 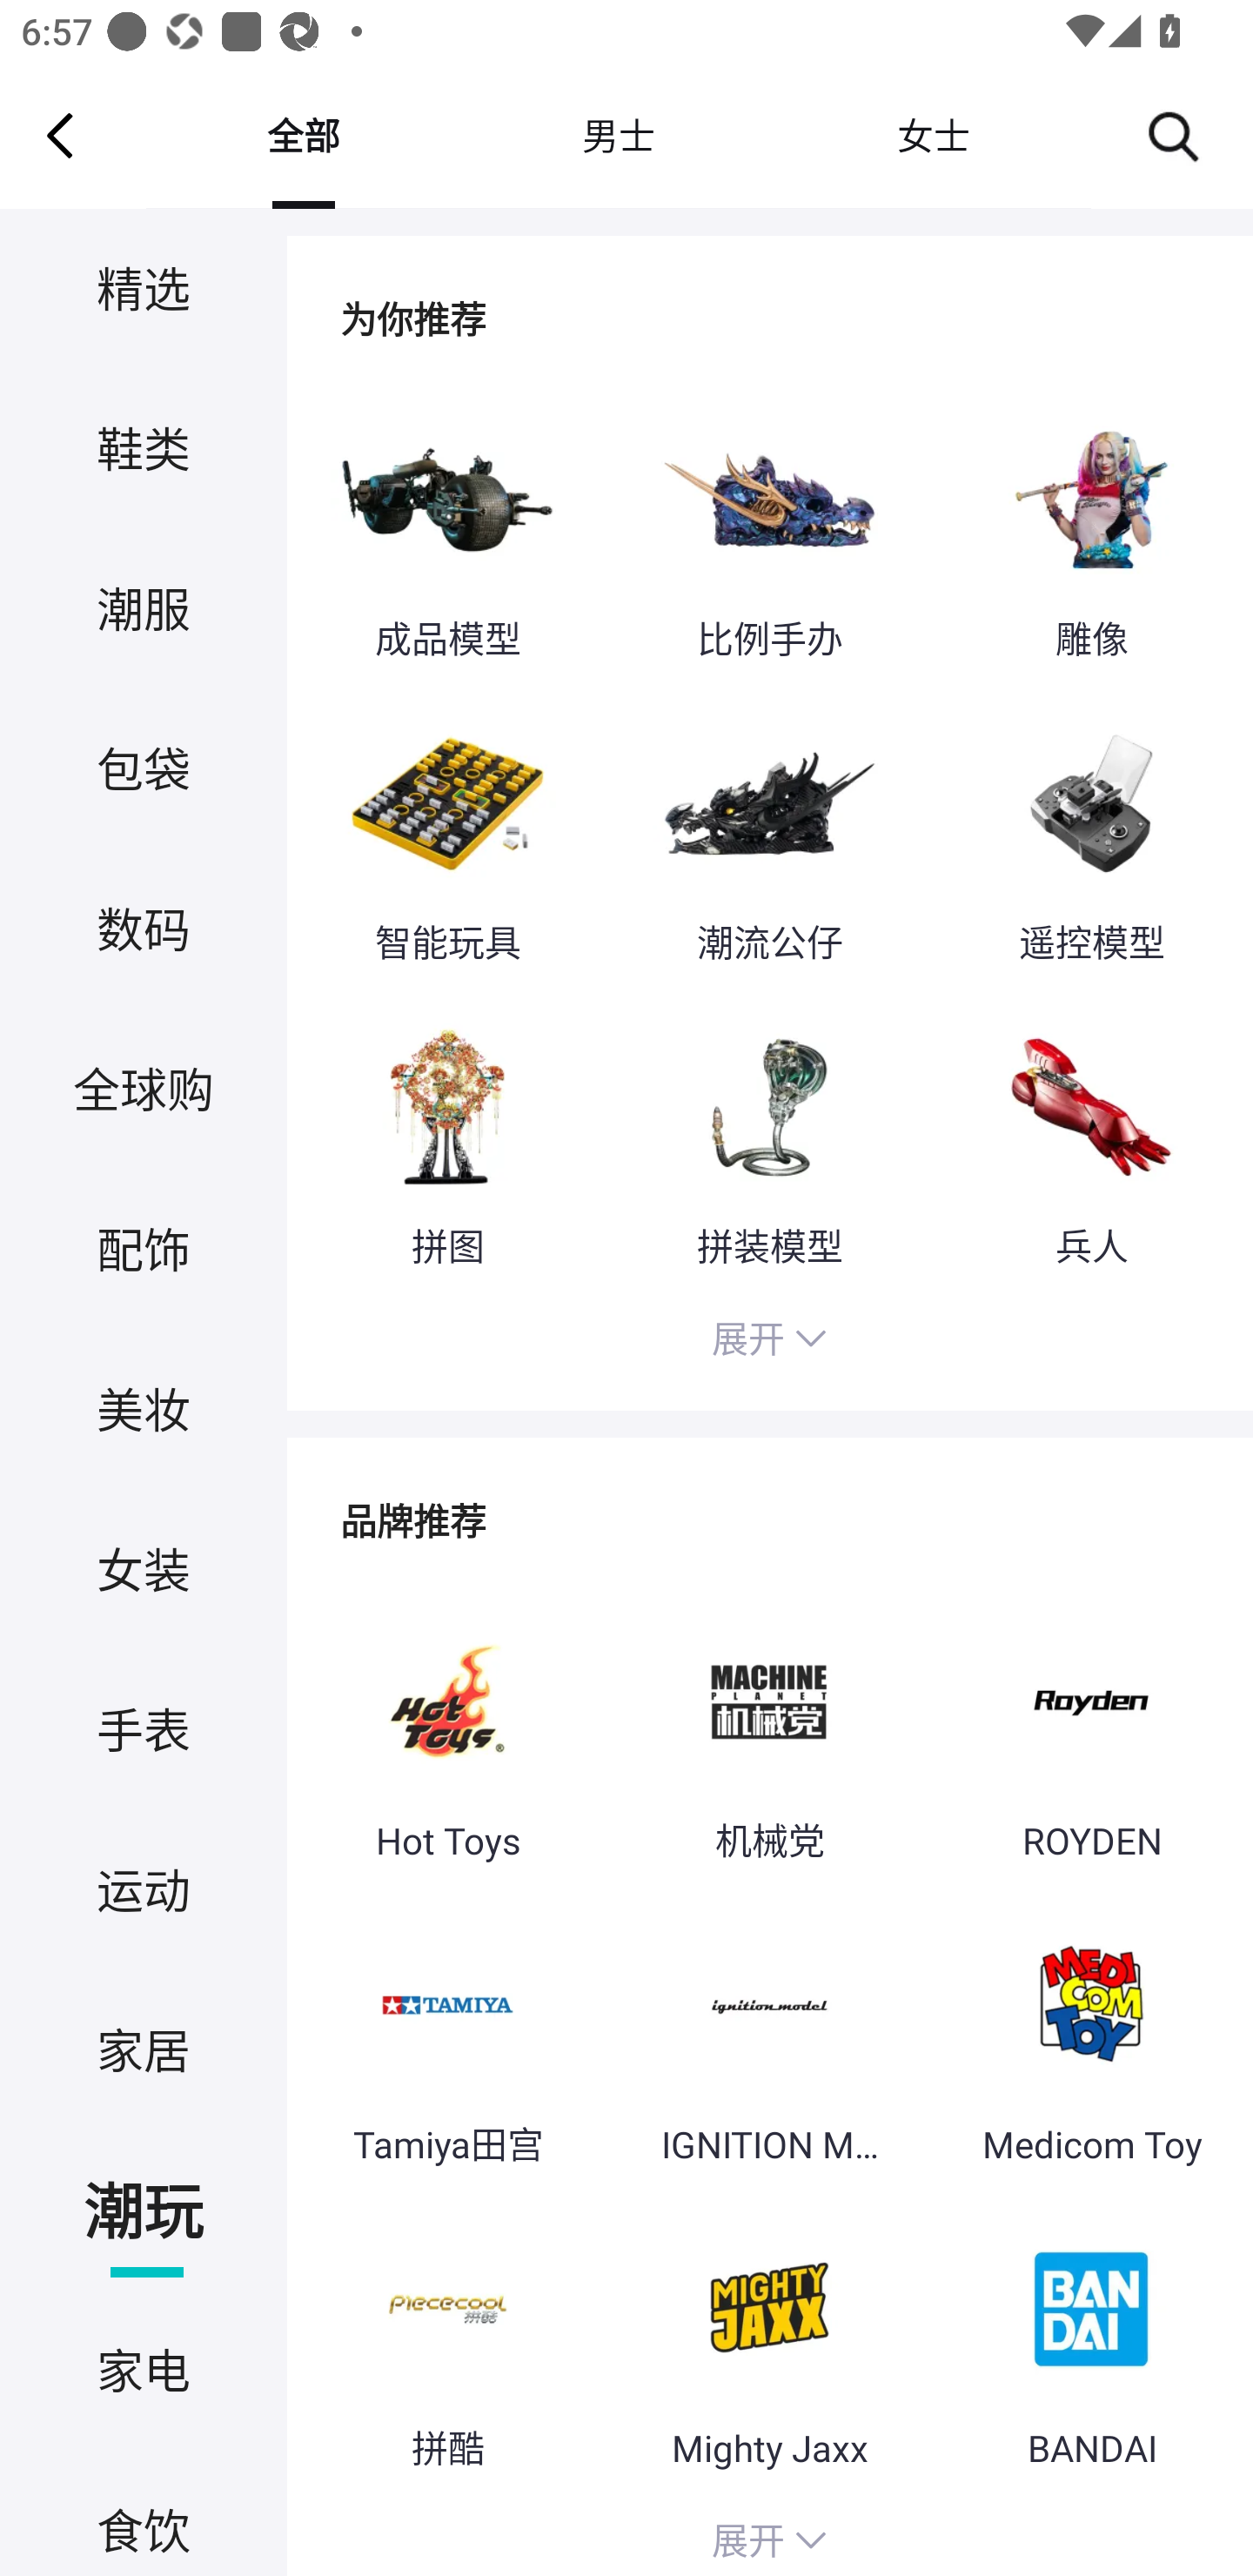 I want to click on BANDAI, so click(x=1091, y=2344).